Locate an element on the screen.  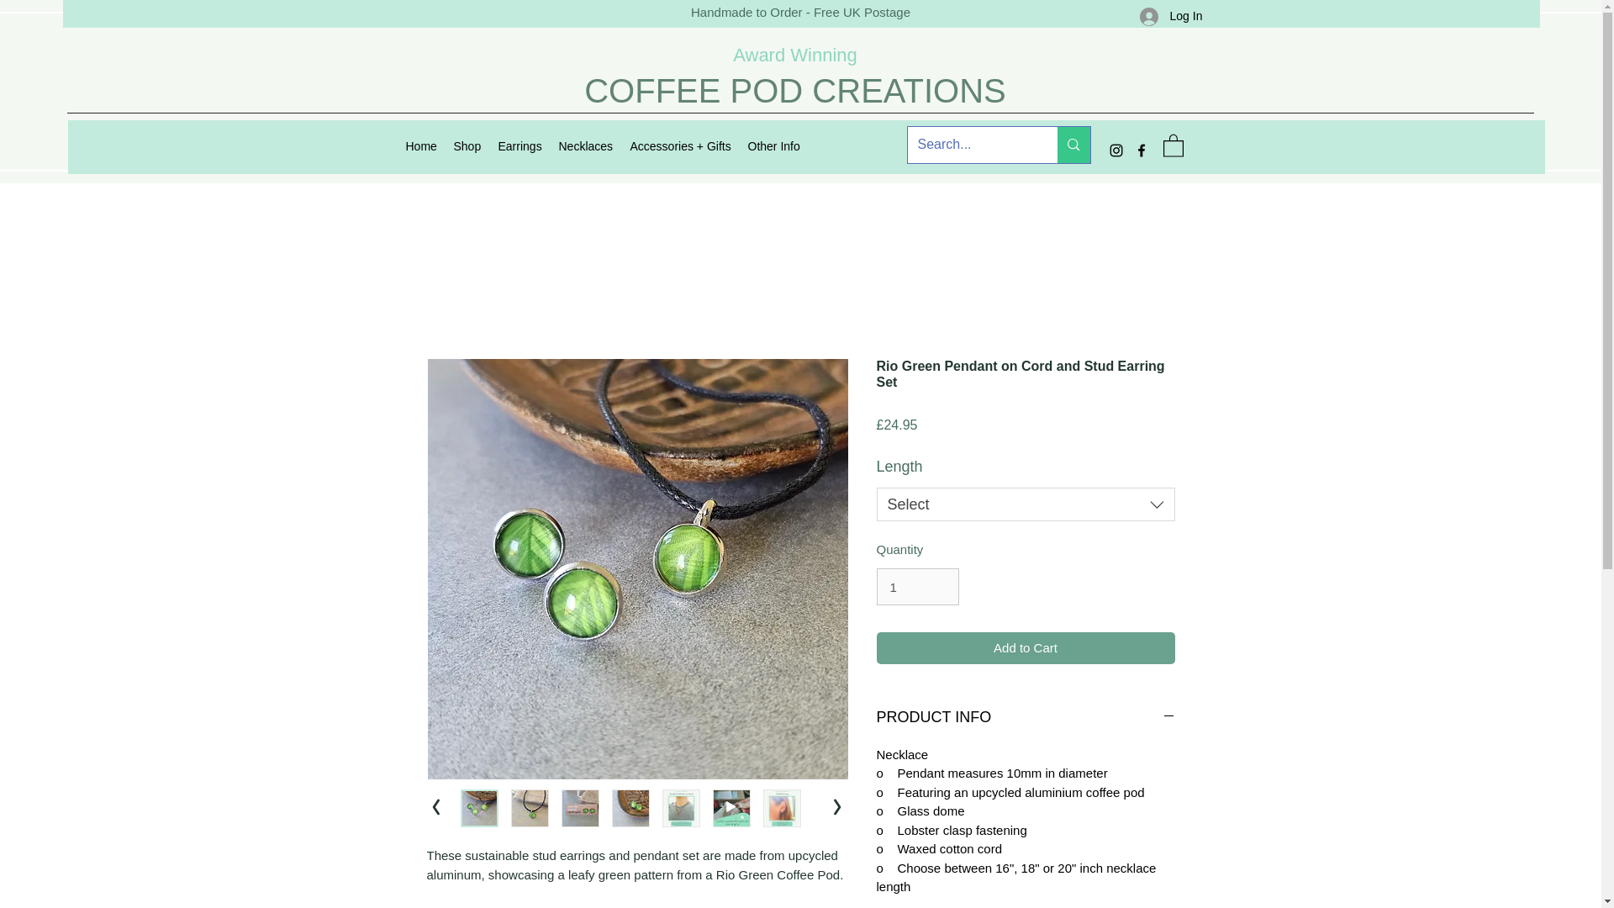
PRODUCT INFO is located at coordinates (1026, 718).